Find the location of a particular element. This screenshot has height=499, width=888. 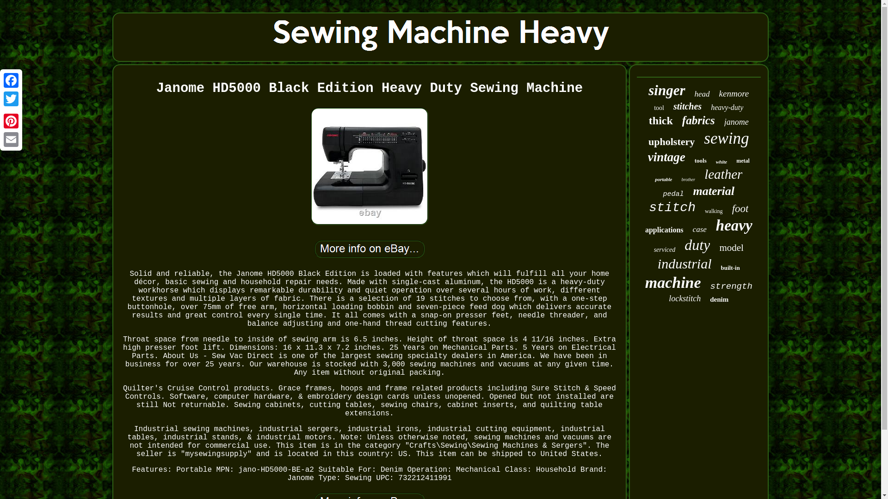

Janome HD5000 Black Edition Heavy Duty Sewing Machine is located at coordinates (369, 496).